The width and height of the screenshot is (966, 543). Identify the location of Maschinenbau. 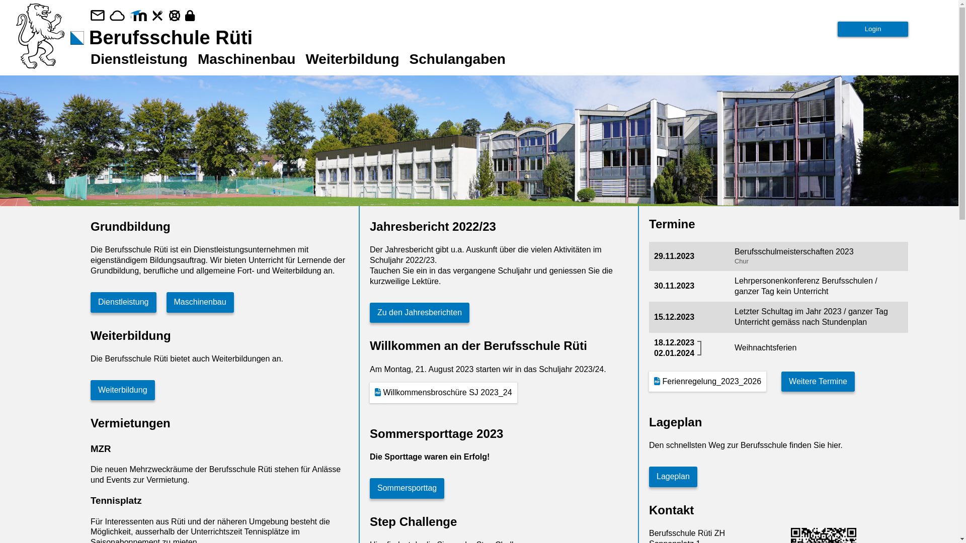
(205, 300).